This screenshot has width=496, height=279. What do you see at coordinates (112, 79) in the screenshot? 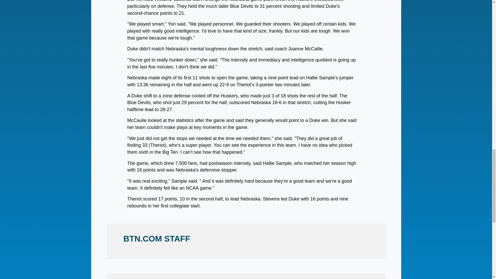
I see `About` at bounding box center [112, 79].